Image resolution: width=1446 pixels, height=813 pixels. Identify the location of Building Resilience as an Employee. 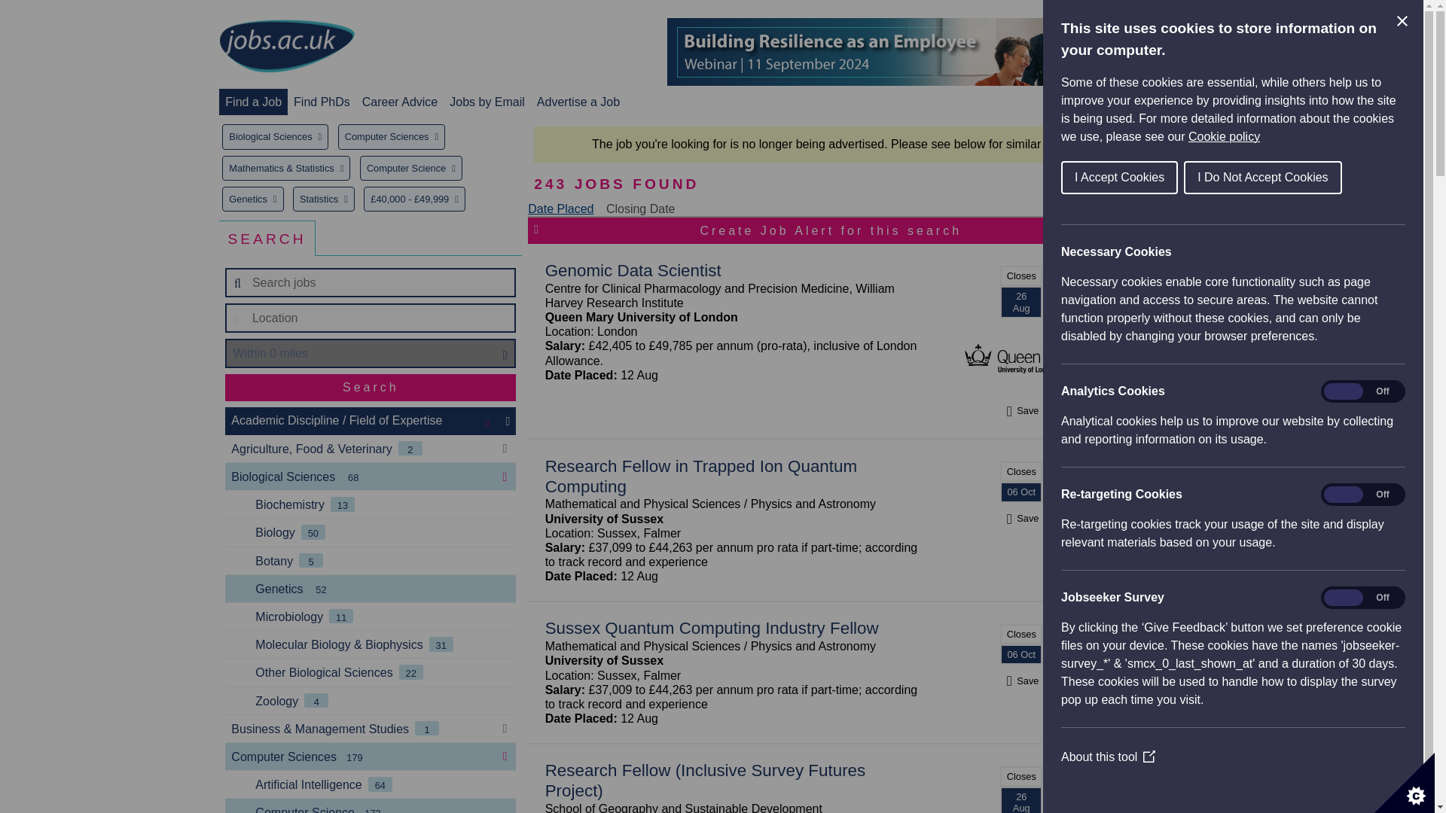
(941, 51).